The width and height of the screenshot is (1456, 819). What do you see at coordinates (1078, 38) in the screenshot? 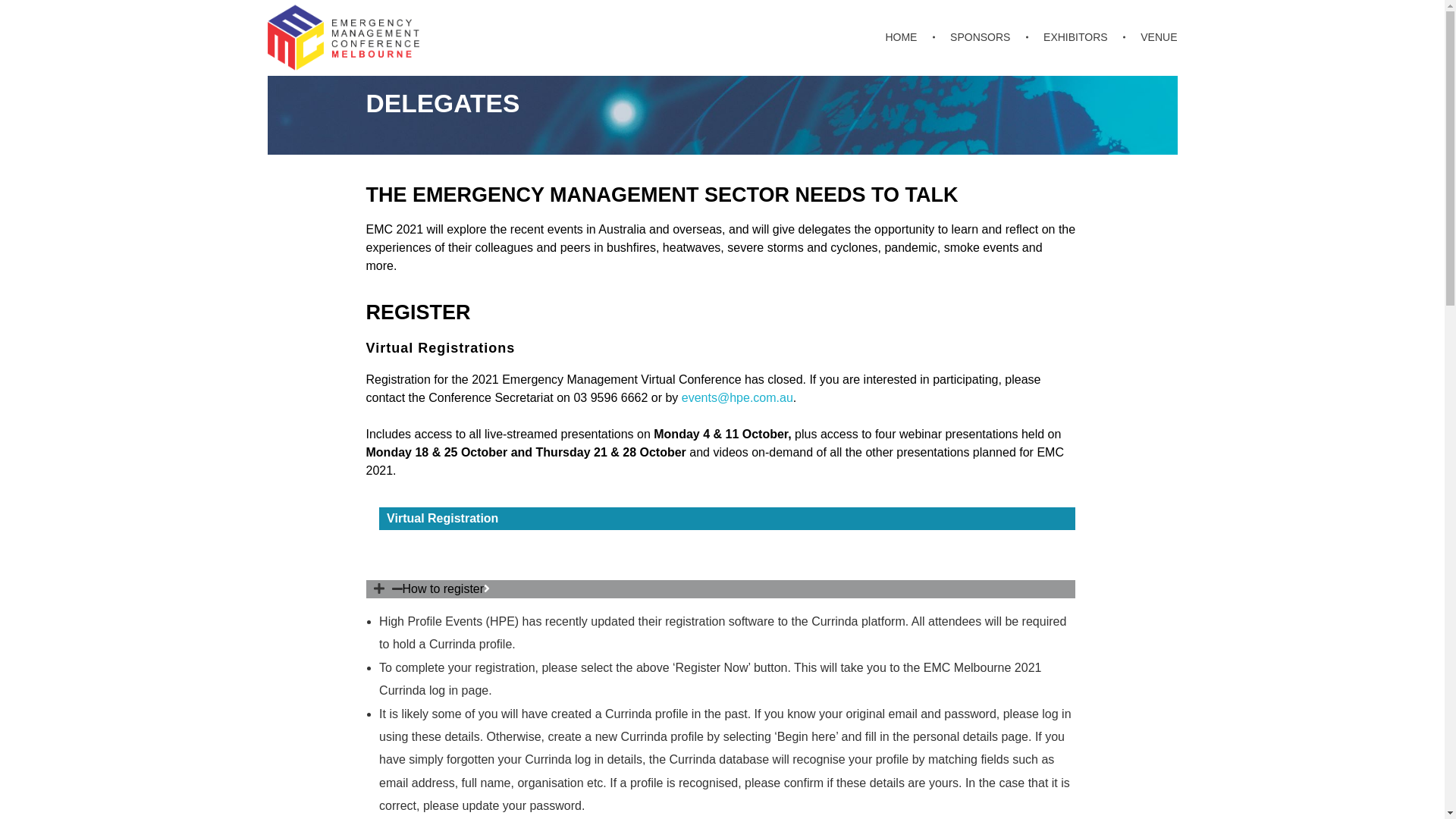
I see `EXHIBITORS` at bounding box center [1078, 38].